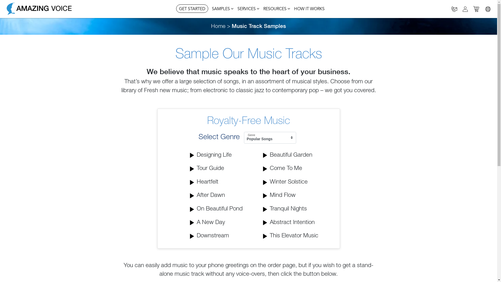 Image resolution: width=501 pixels, height=282 pixels. What do you see at coordinates (277, 9) in the screenshot?
I see `RESOURCES` at bounding box center [277, 9].